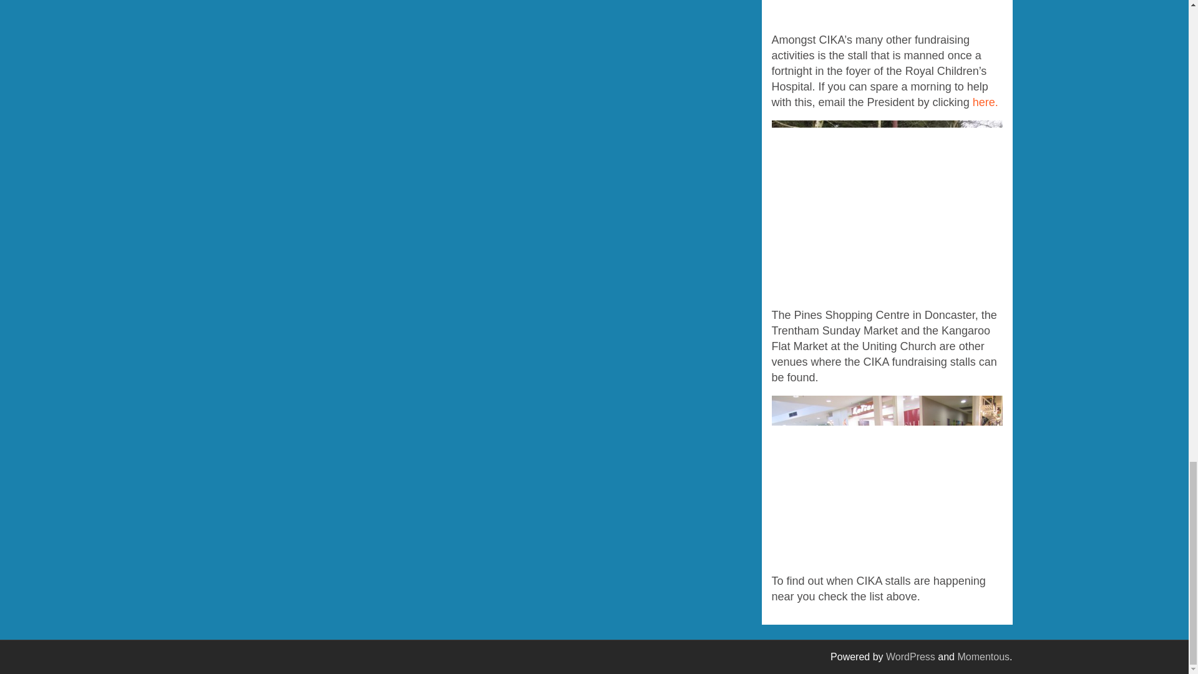  I want to click on Momentous WordPress Theme, so click(983, 657).